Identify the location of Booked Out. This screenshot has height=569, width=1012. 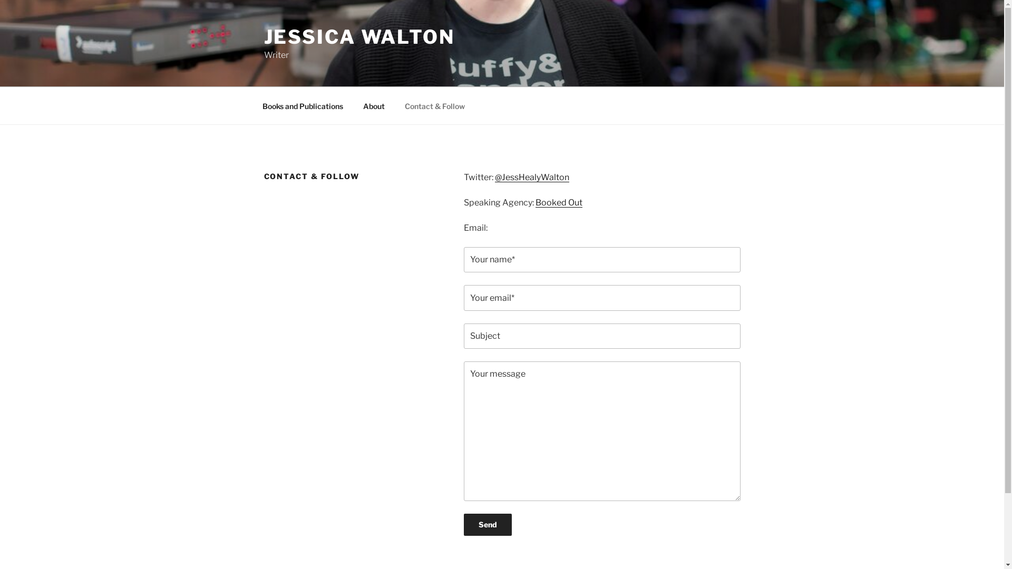
(559, 202).